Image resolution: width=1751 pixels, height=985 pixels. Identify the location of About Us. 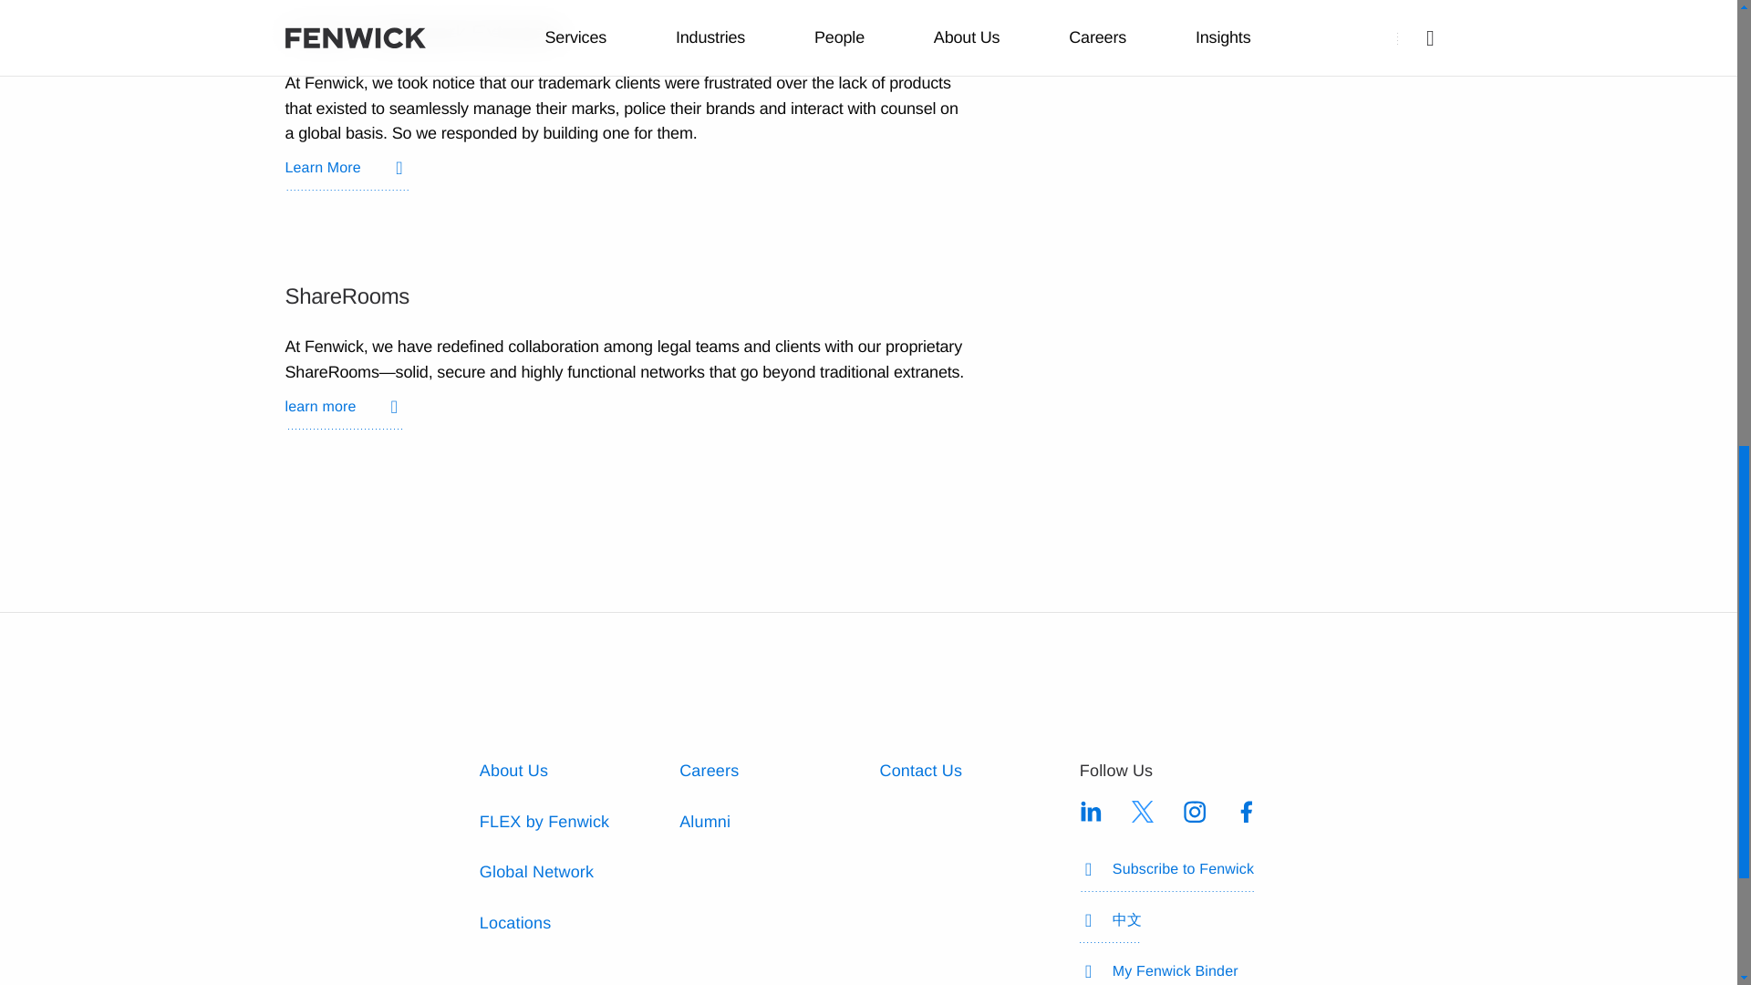
(513, 770).